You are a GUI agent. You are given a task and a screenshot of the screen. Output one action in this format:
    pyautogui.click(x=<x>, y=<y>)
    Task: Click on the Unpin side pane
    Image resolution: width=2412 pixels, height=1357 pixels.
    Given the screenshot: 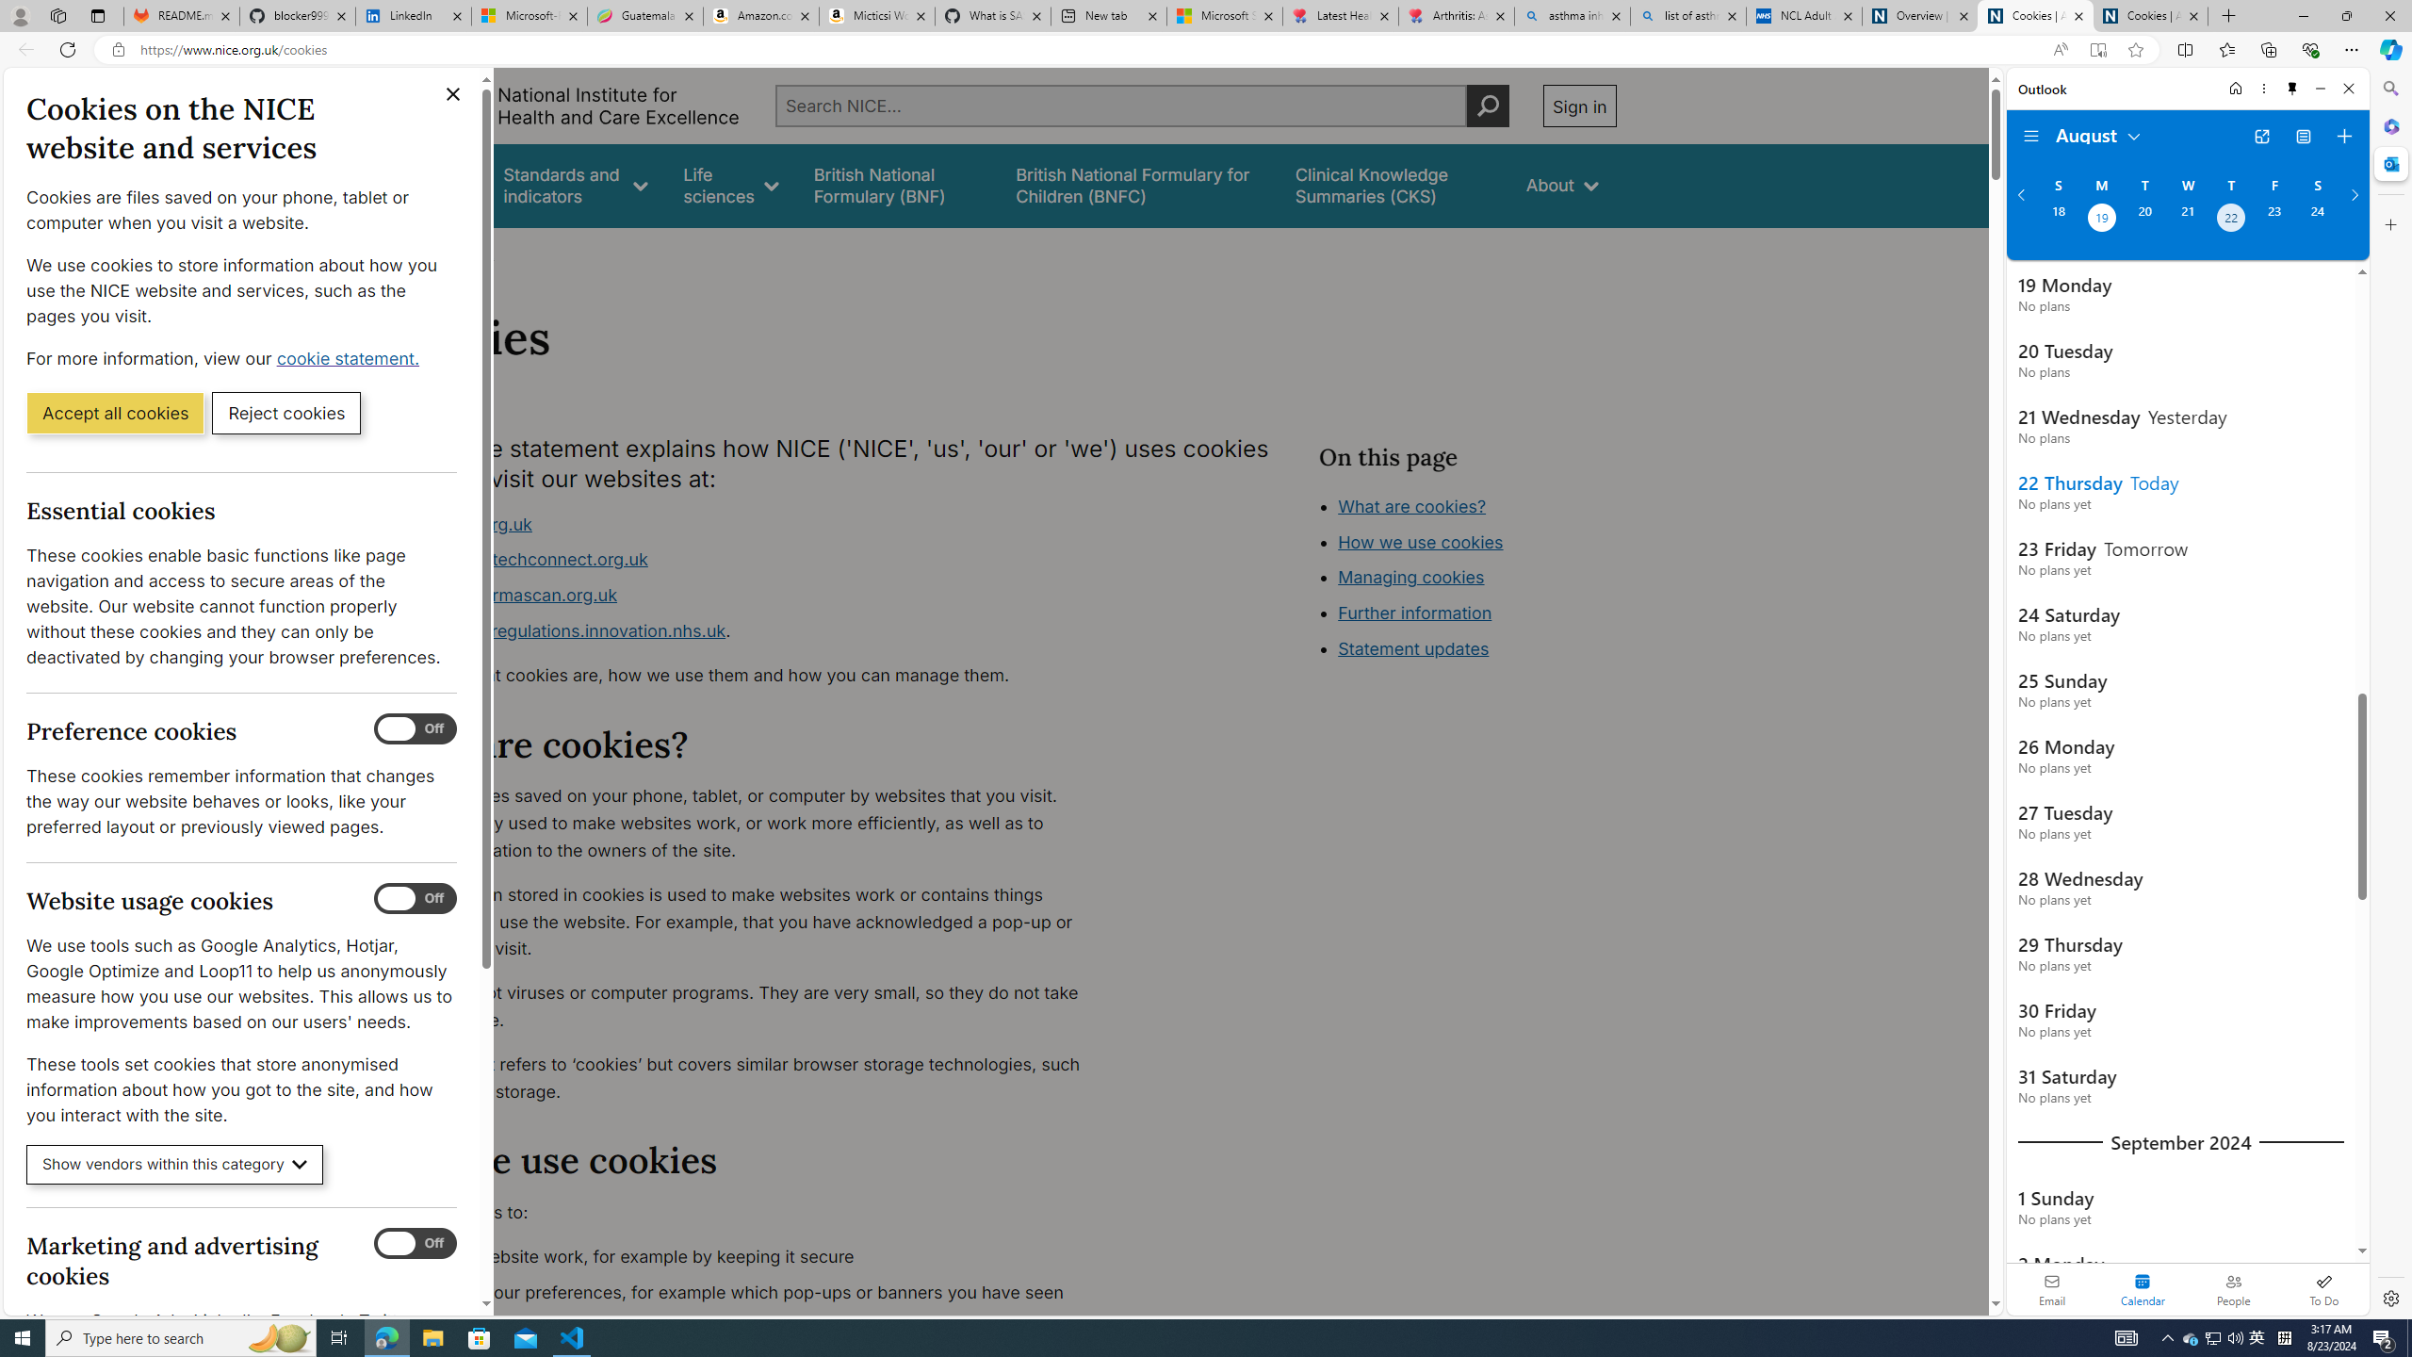 What is the action you would take?
    pyautogui.click(x=2292, y=89)
    